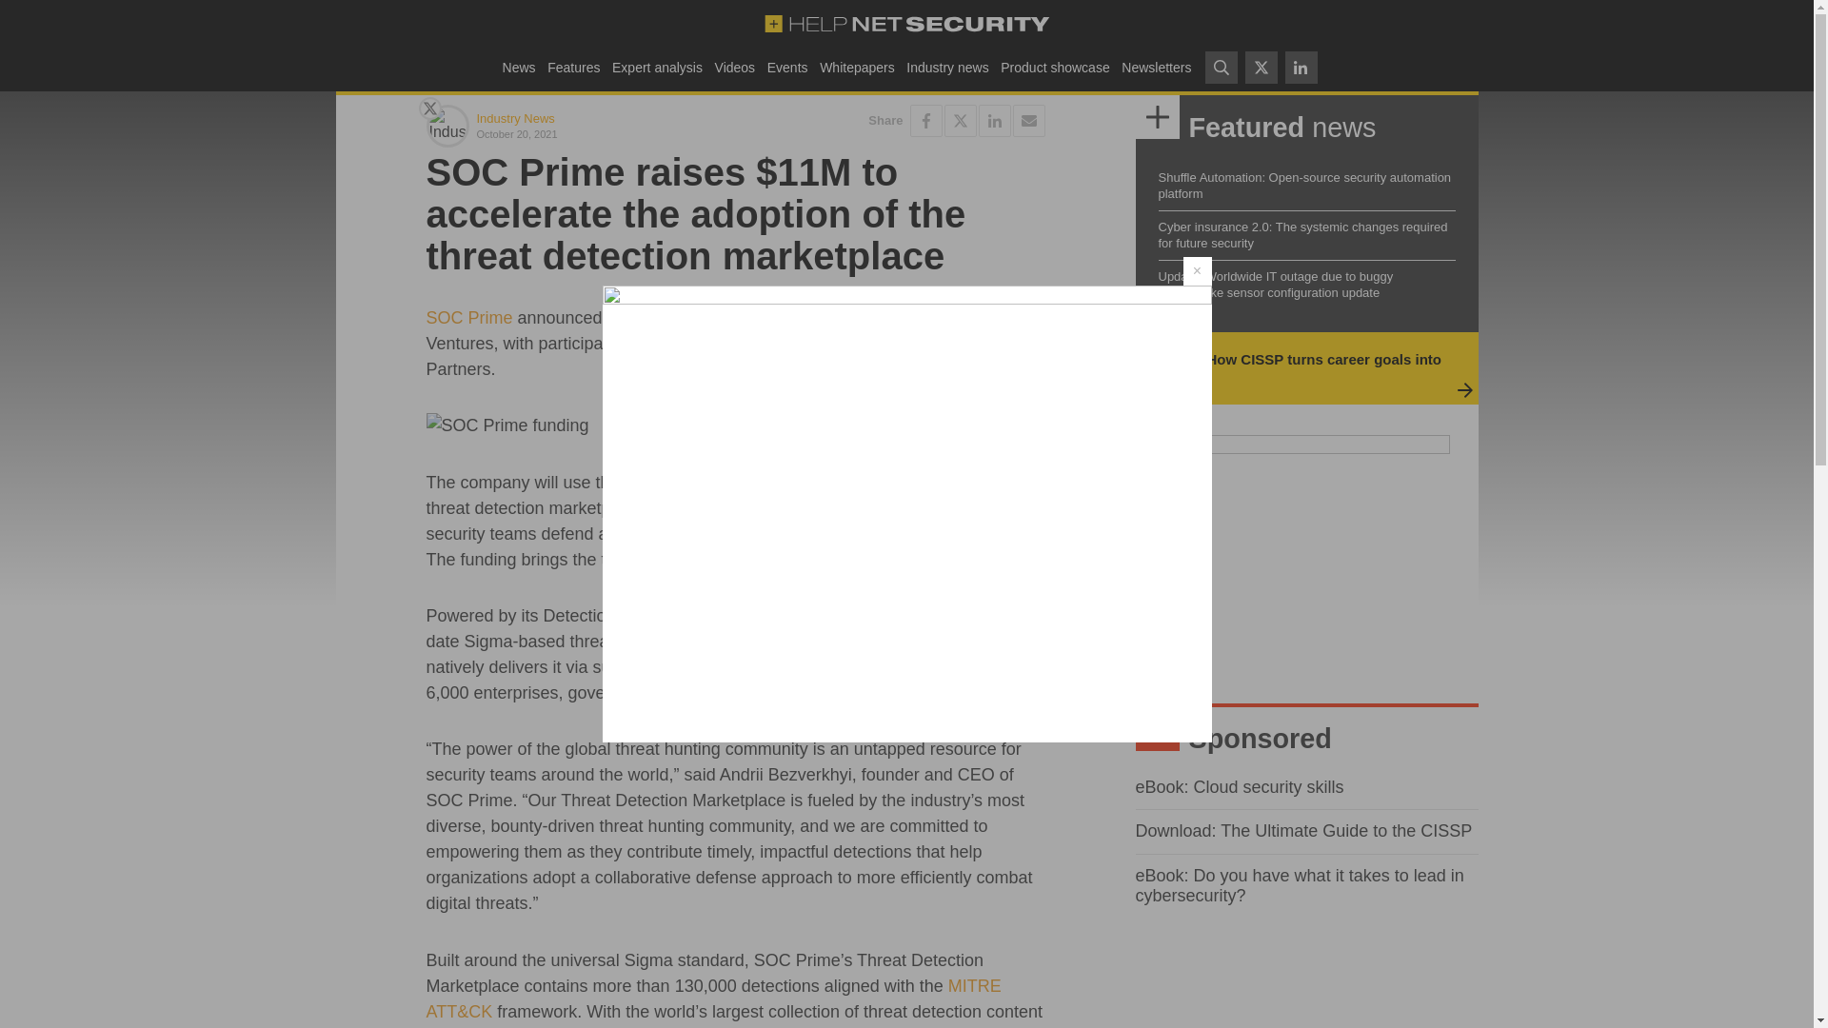 This screenshot has height=1028, width=1828. What do you see at coordinates (857, 67) in the screenshot?
I see `Whitepapers` at bounding box center [857, 67].